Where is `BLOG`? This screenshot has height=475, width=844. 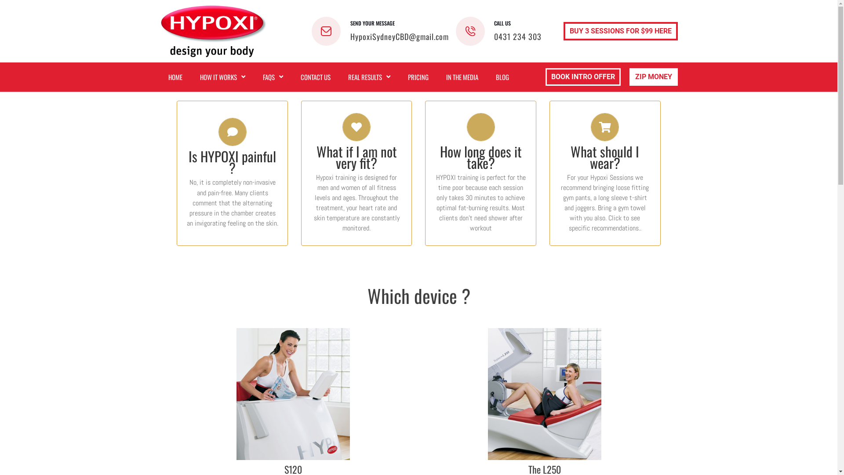
BLOG is located at coordinates (502, 77).